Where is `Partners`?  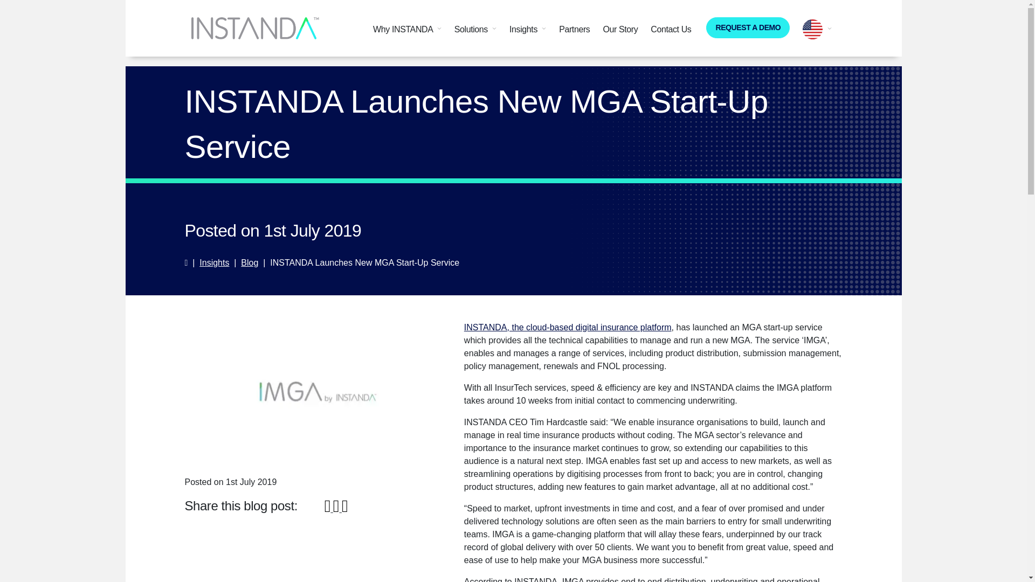
Partners is located at coordinates (575, 29).